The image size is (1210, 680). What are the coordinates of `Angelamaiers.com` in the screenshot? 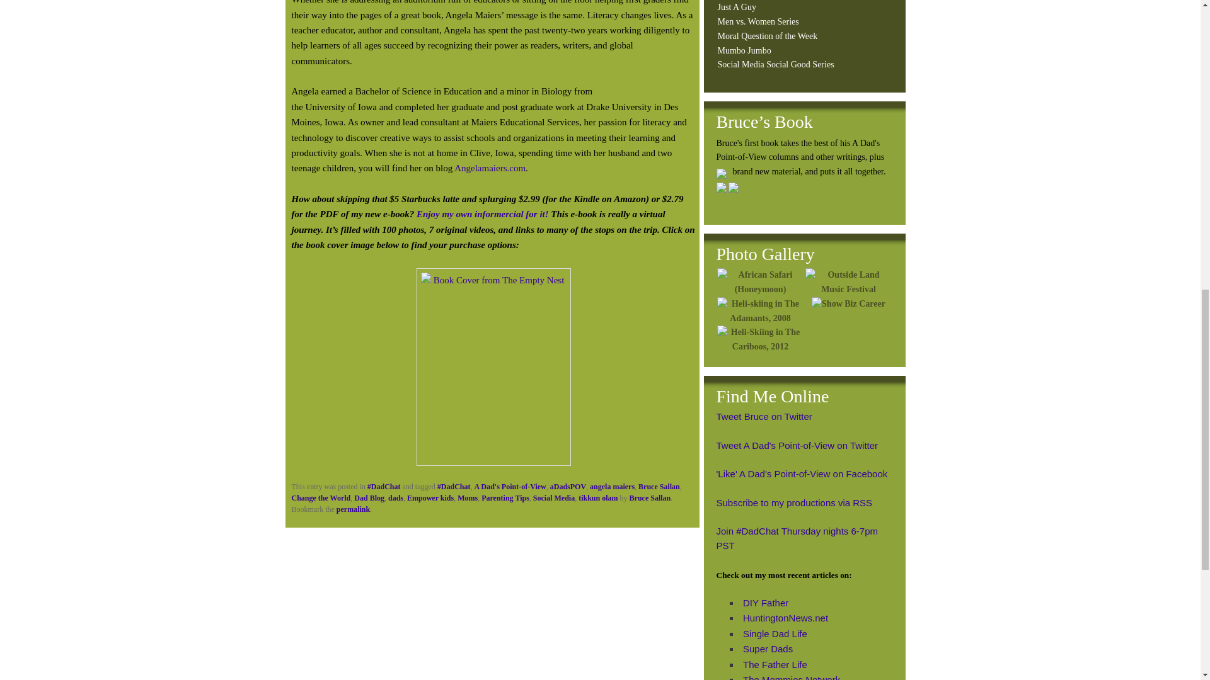 It's located at (490, 168).